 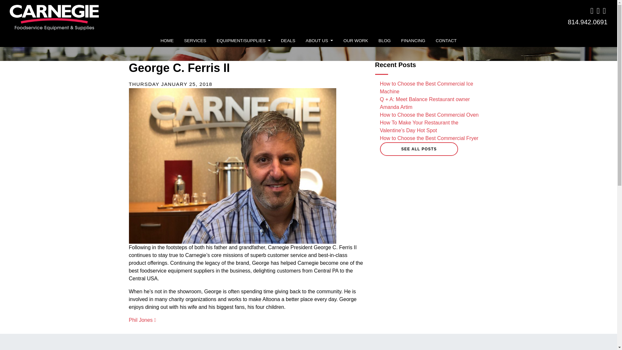 What do you see at coordinates (288, 41) in the screenshot?
I see `DEALS` at bounding box center [288, 41].